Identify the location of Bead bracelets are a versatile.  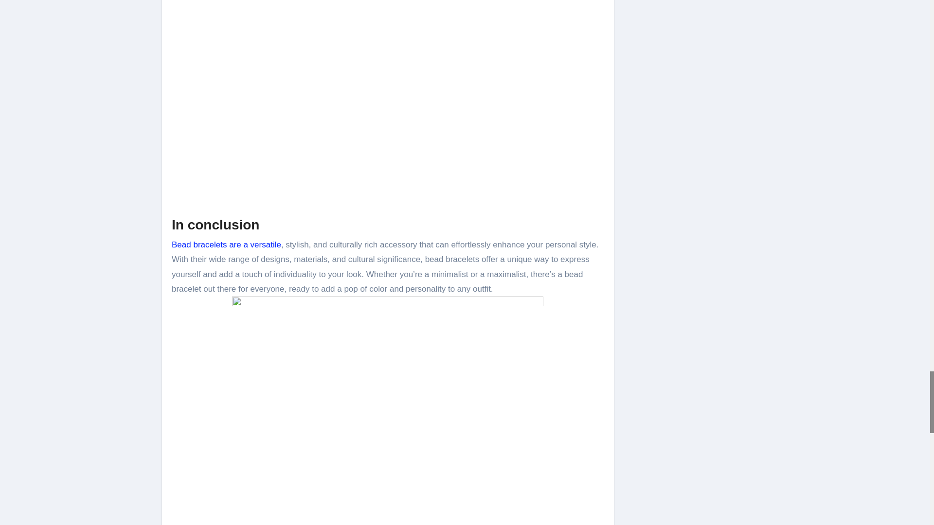
(226, 245).